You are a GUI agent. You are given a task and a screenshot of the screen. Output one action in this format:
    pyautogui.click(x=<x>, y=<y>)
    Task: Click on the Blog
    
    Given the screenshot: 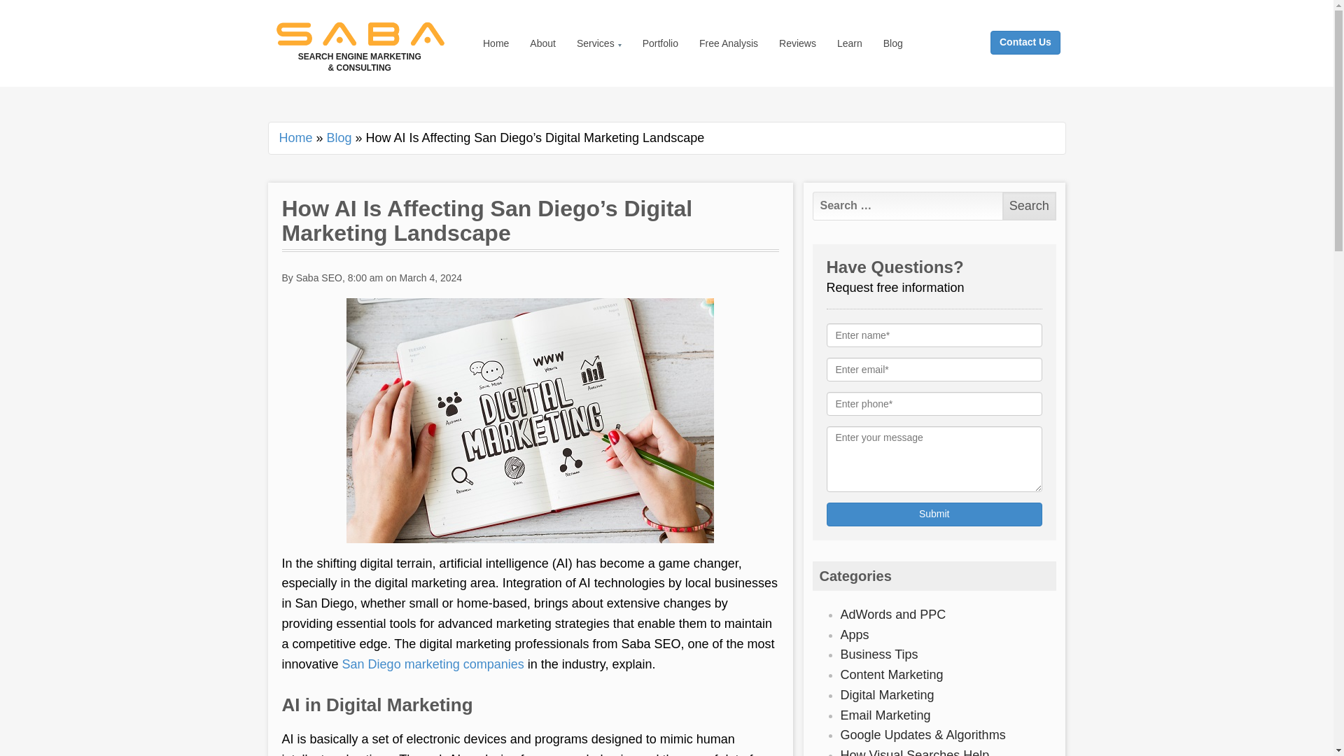 What is the action you would take?
    pyautogui.click(x=339, y=137)
    